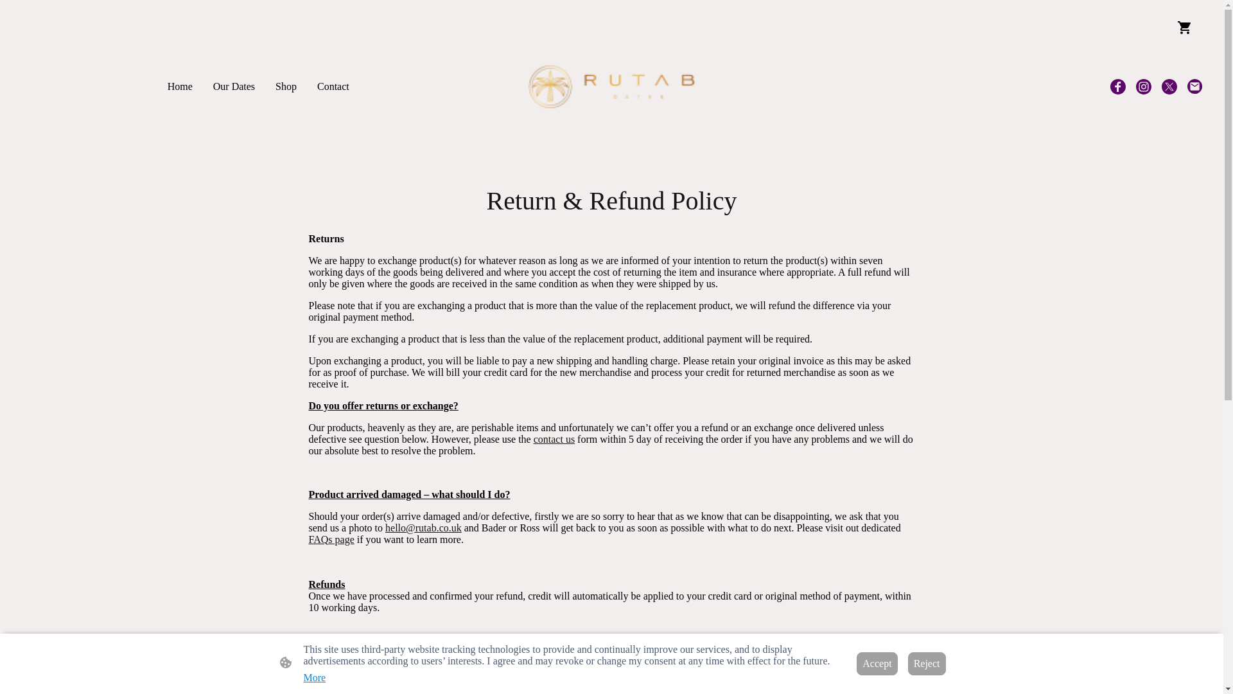 Image resolution: width=1233 pixels, height=694 pixels. I want to click on Contact, so click(333, 86).